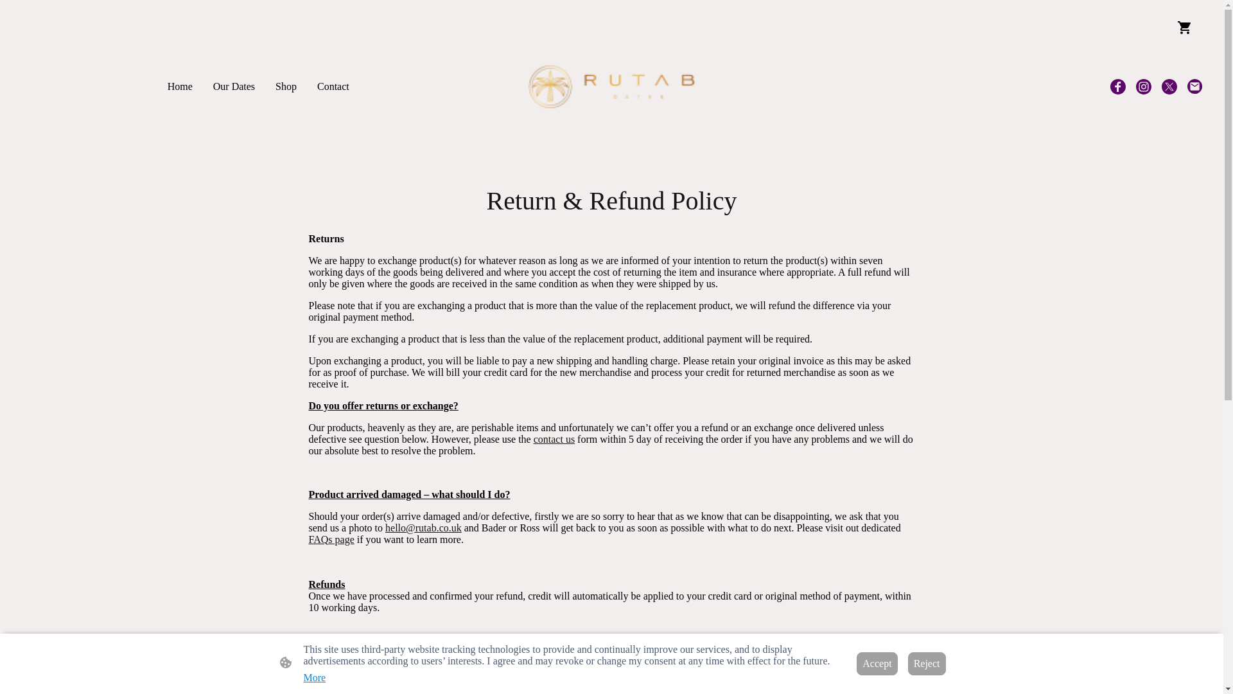 Image resolution: width=1233 pixels, height=694 pixels. I want to click on Contact, so click(333, 86).